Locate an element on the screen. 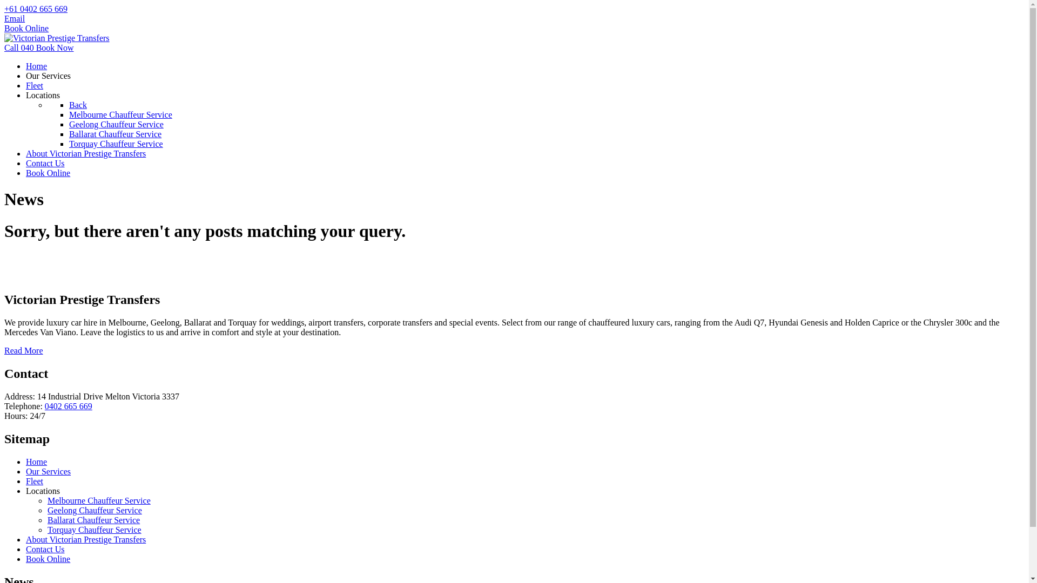  0402 665 669 is located at coordinates (69, 406).